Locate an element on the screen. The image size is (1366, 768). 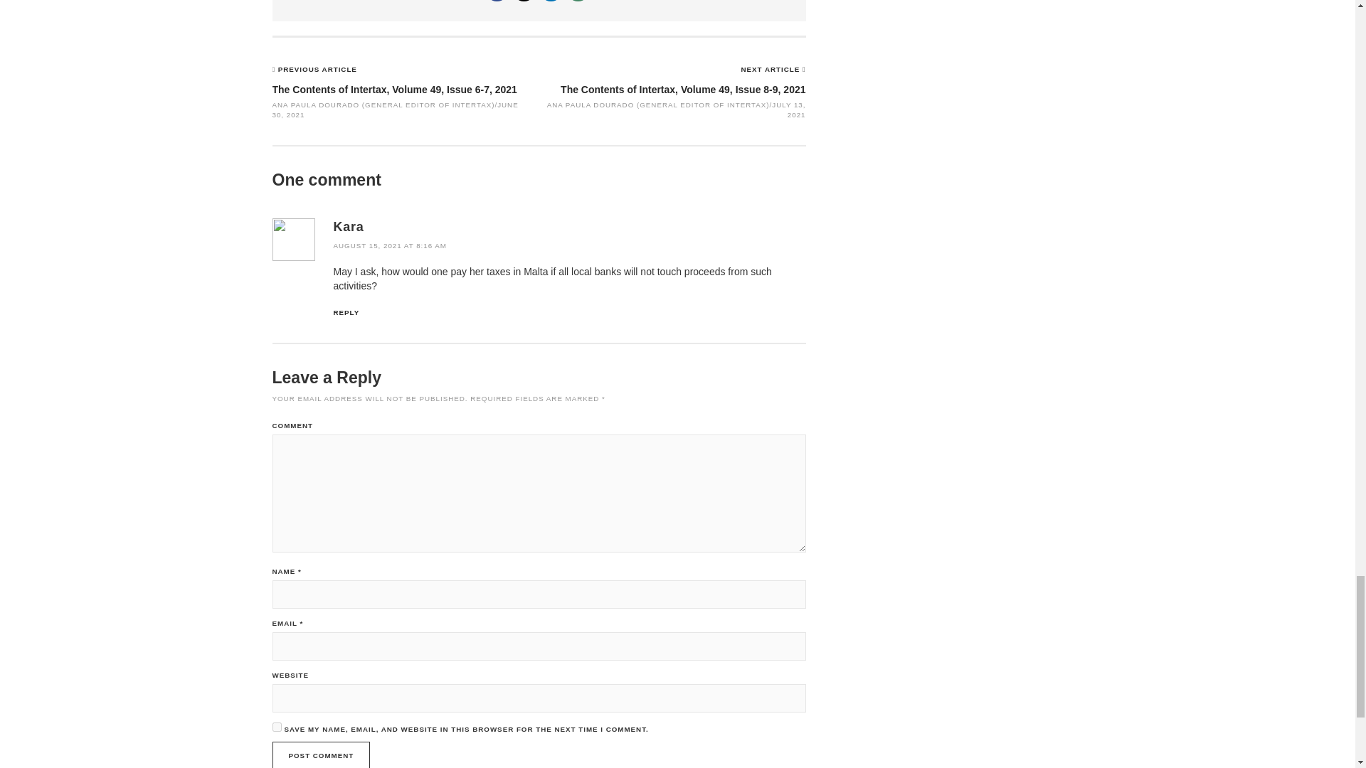
Post Comment is located at coordinates (321, 755).